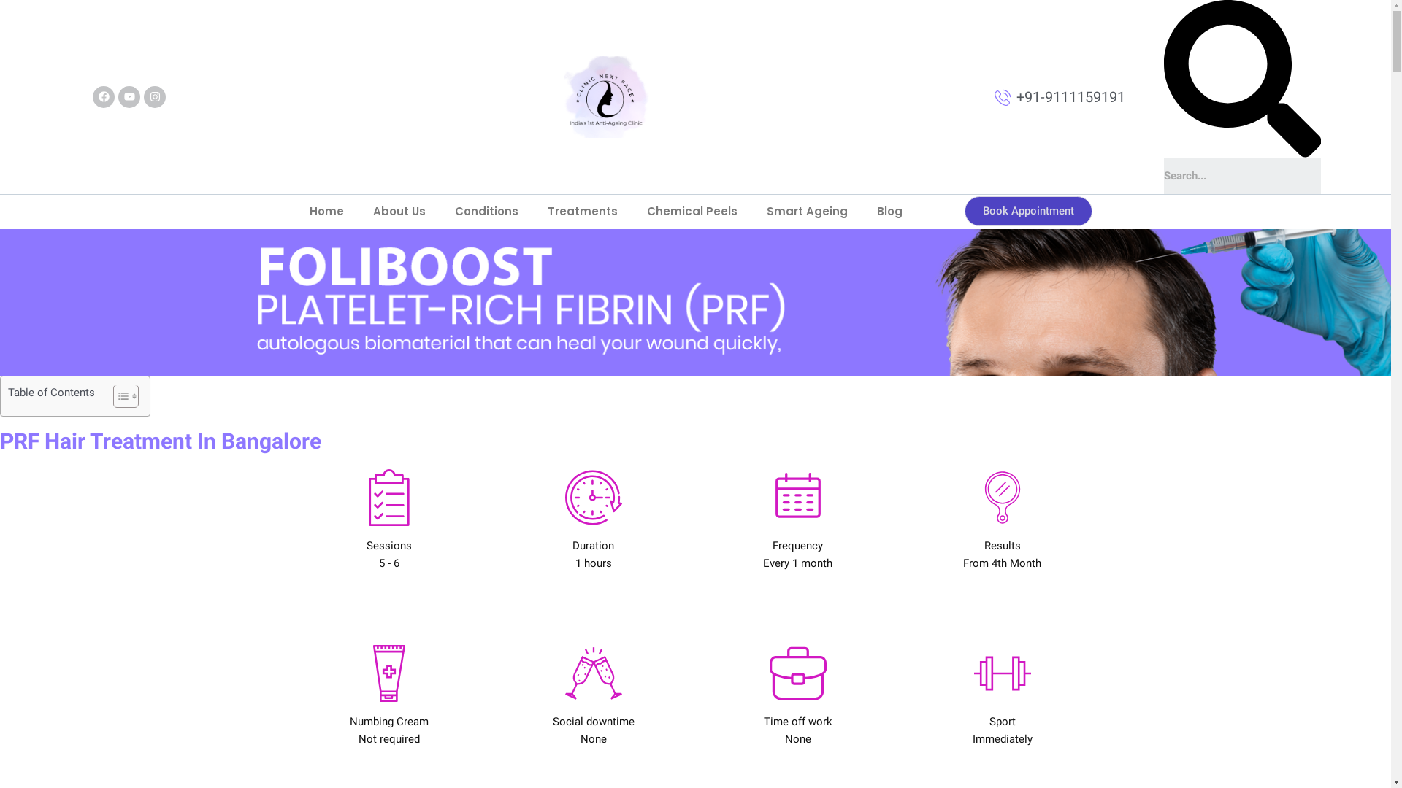 The height and width of the screenshot is (788, 1402). I want to click on Chemical Peels, so click(692, 212).